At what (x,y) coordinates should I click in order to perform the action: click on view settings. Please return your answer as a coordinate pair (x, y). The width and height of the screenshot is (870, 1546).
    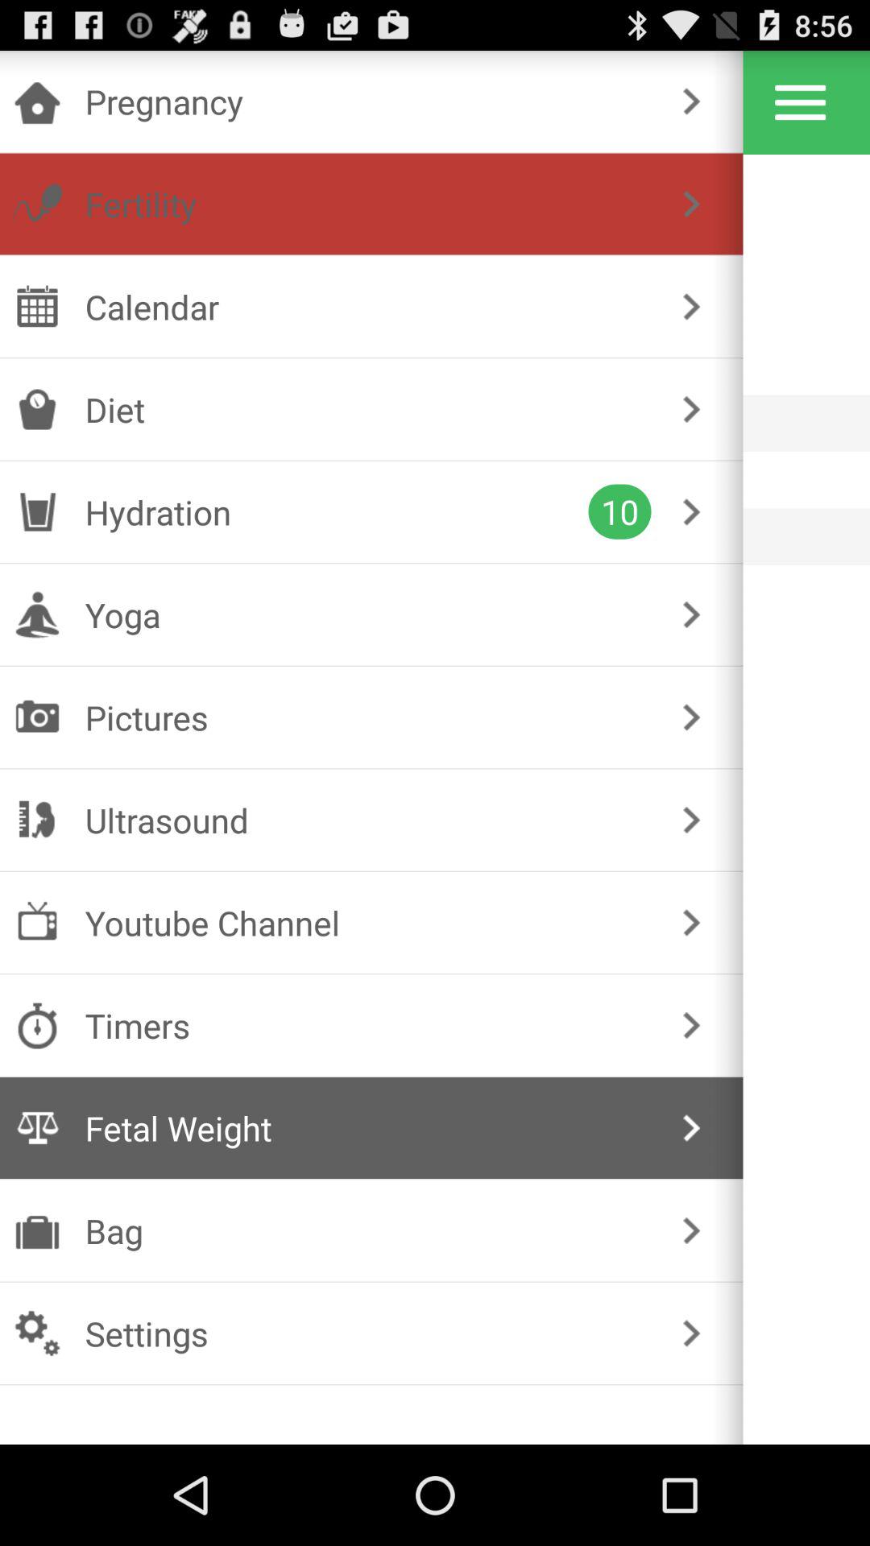
    Looking at the image, I should click on (801, 102).